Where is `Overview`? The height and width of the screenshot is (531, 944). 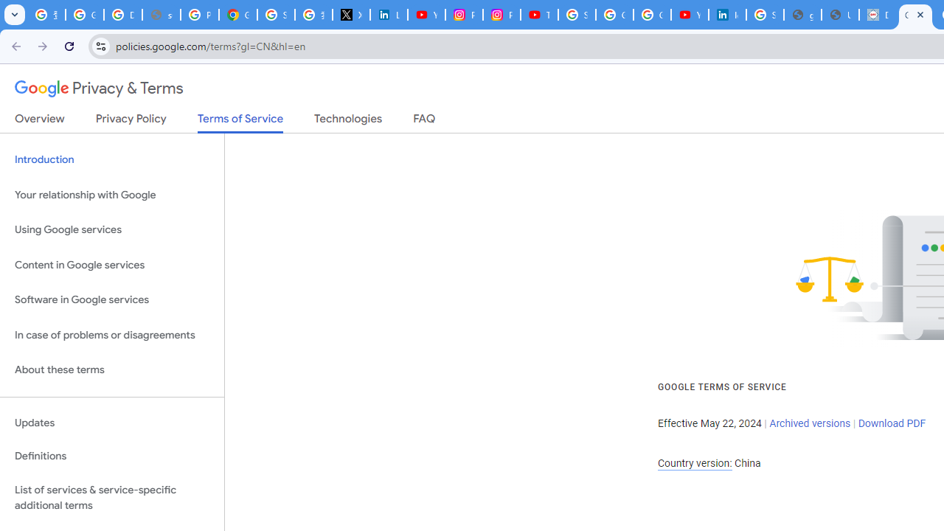 Overview is located at coordinates (40, 122).